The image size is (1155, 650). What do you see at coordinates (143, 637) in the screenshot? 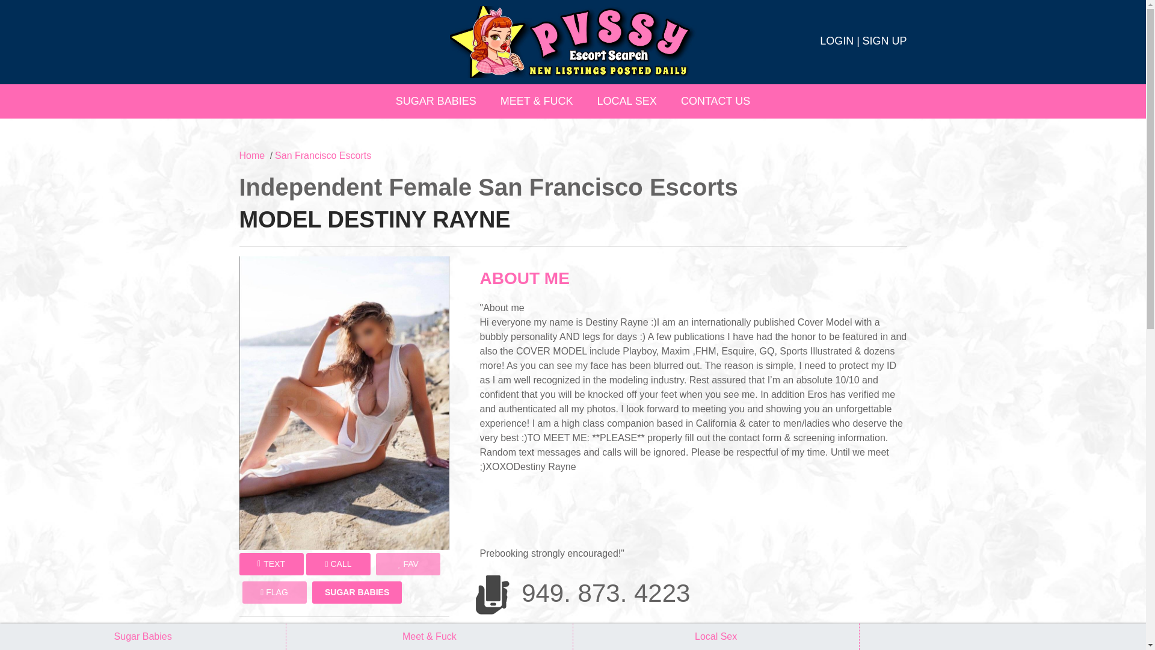
I see `Sugar Babies` at bounding box center [143, 637].